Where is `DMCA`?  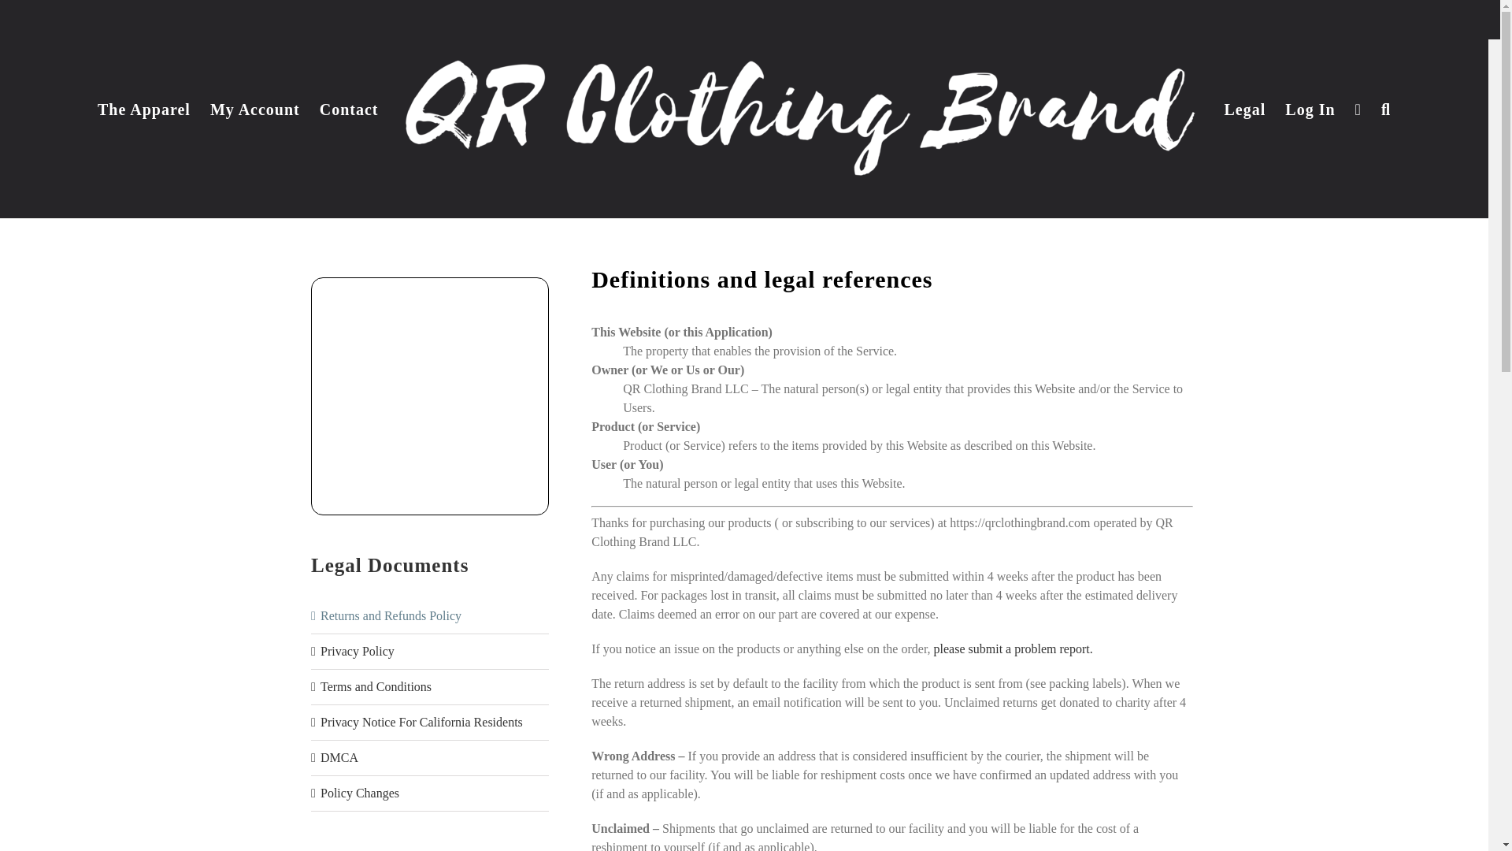
DMCA is located at coordinates (339, 756).